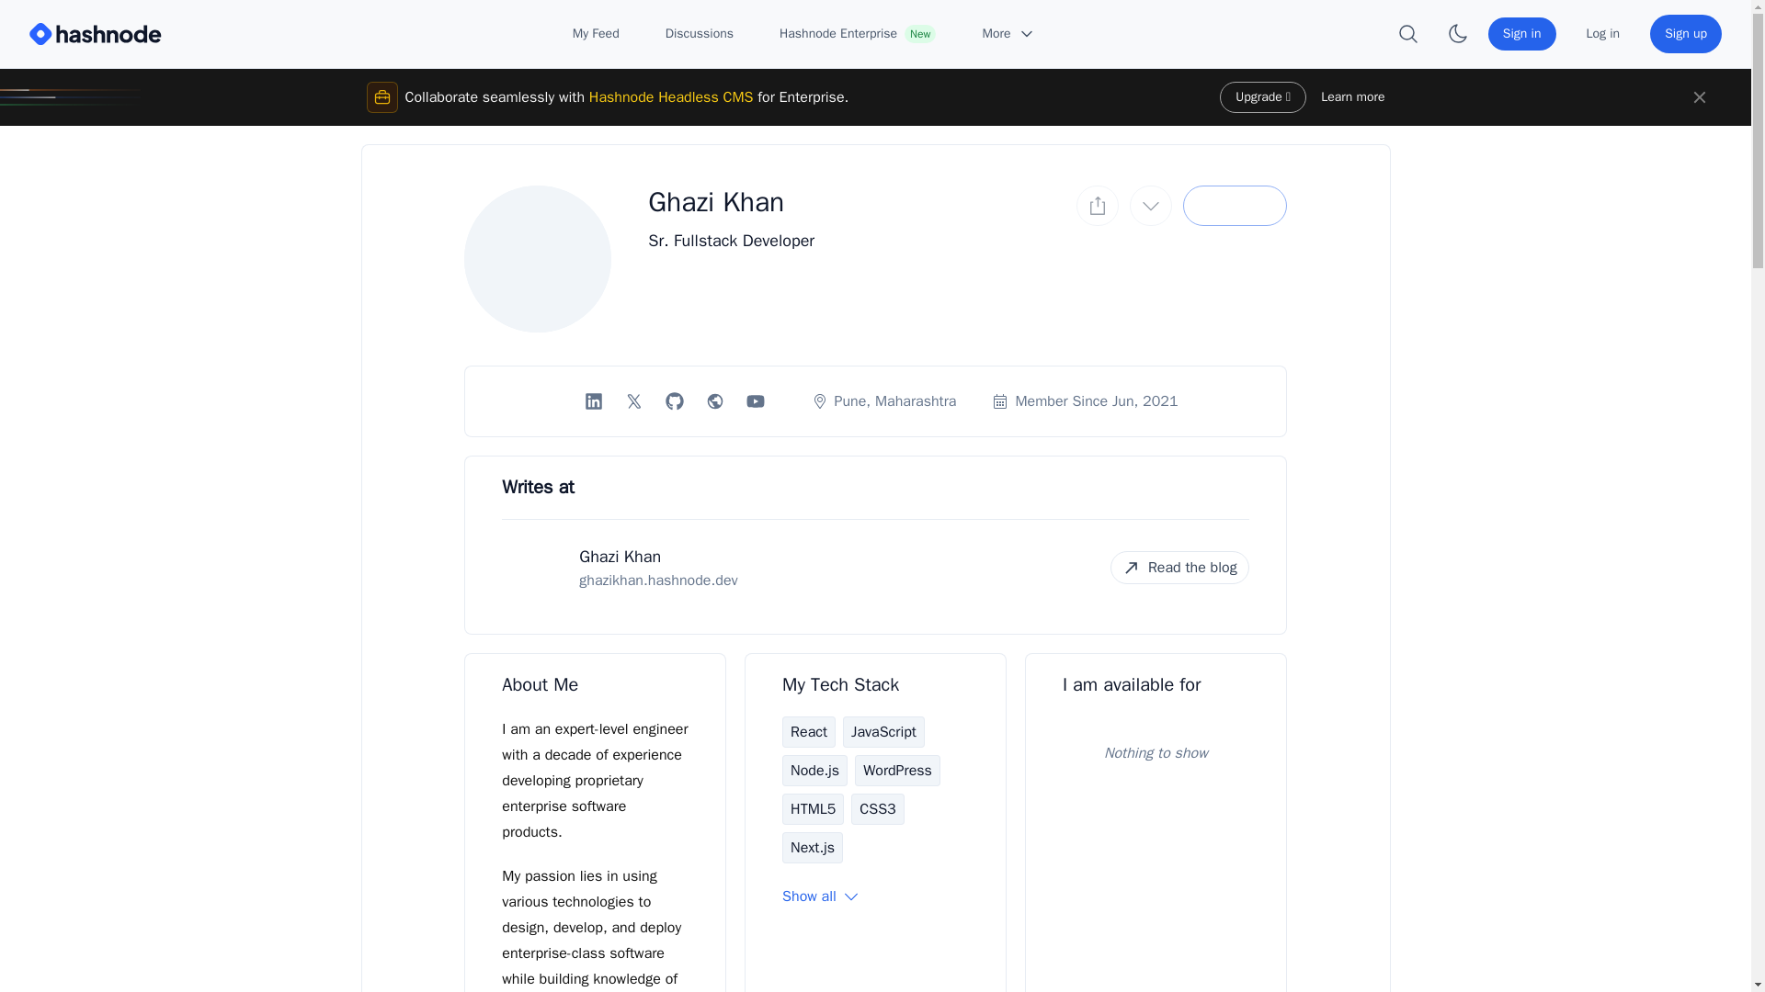 The width and height of the screenshot is (1765, 992). I want to click on Log in, so click(1603, 34).